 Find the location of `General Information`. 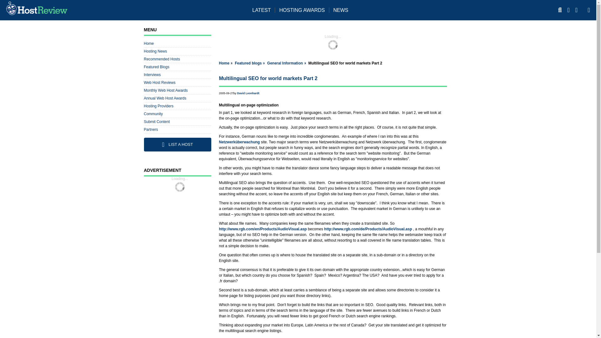

General Information is located at coordinates (285, 63).